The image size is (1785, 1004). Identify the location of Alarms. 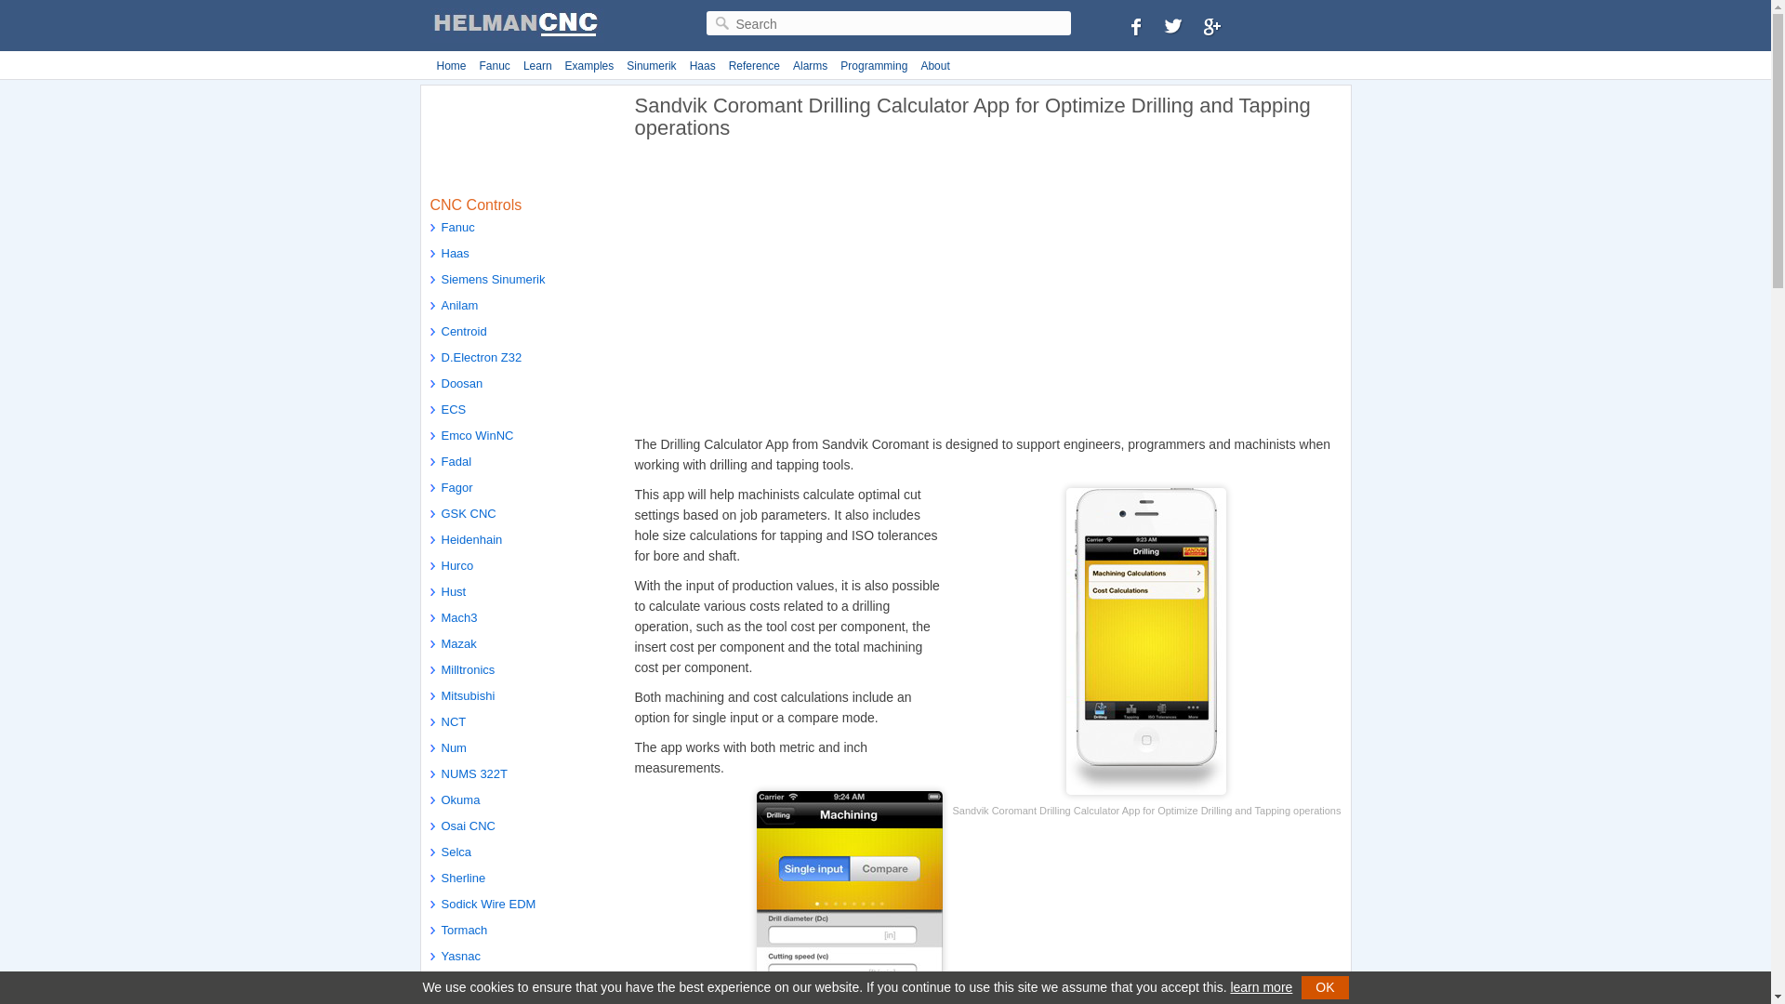
(810, 66).